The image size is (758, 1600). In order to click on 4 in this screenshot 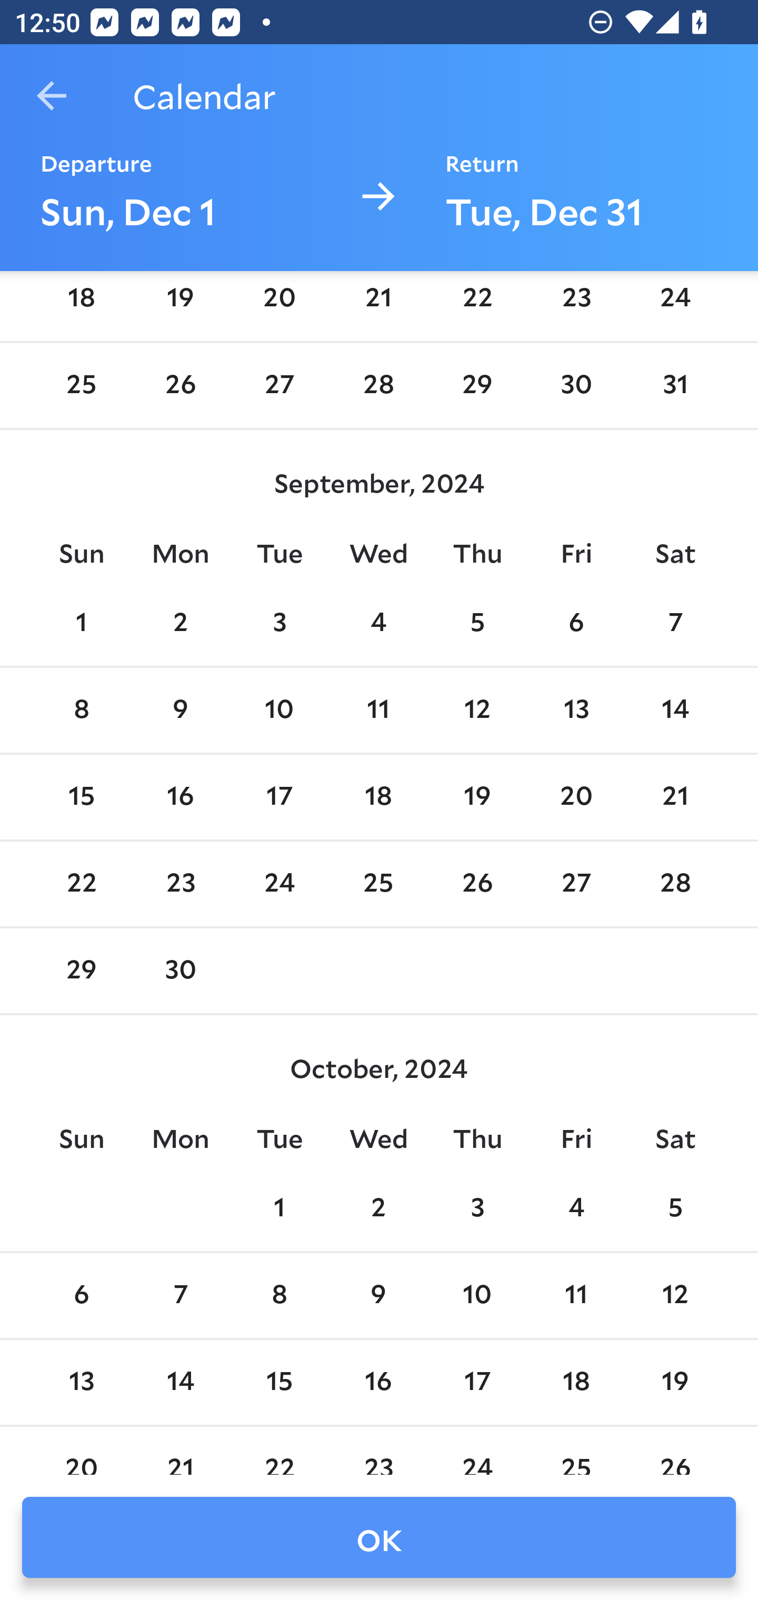, I will do `click(576, 1209)`.